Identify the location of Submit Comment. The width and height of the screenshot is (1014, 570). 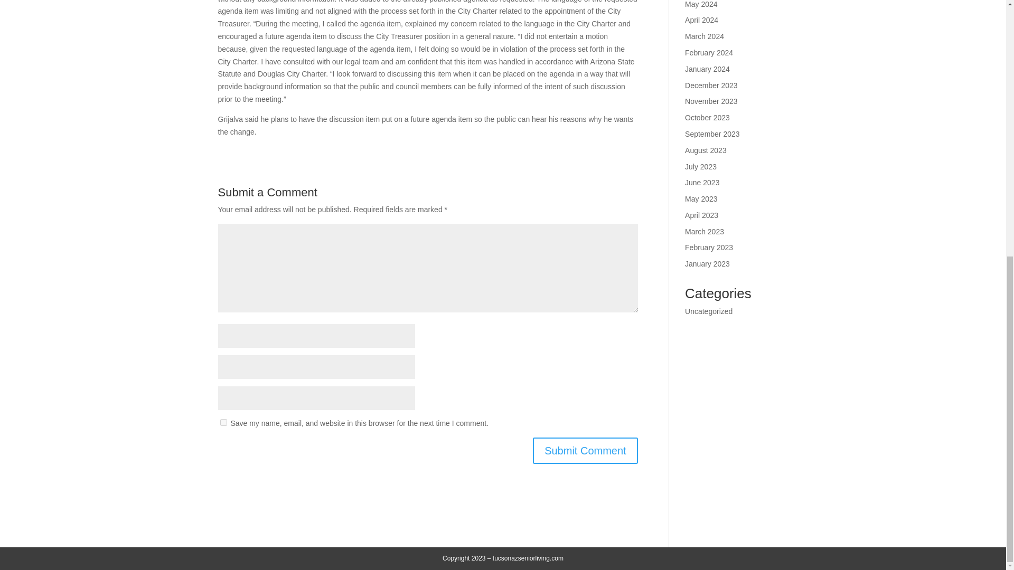
(585, 451).